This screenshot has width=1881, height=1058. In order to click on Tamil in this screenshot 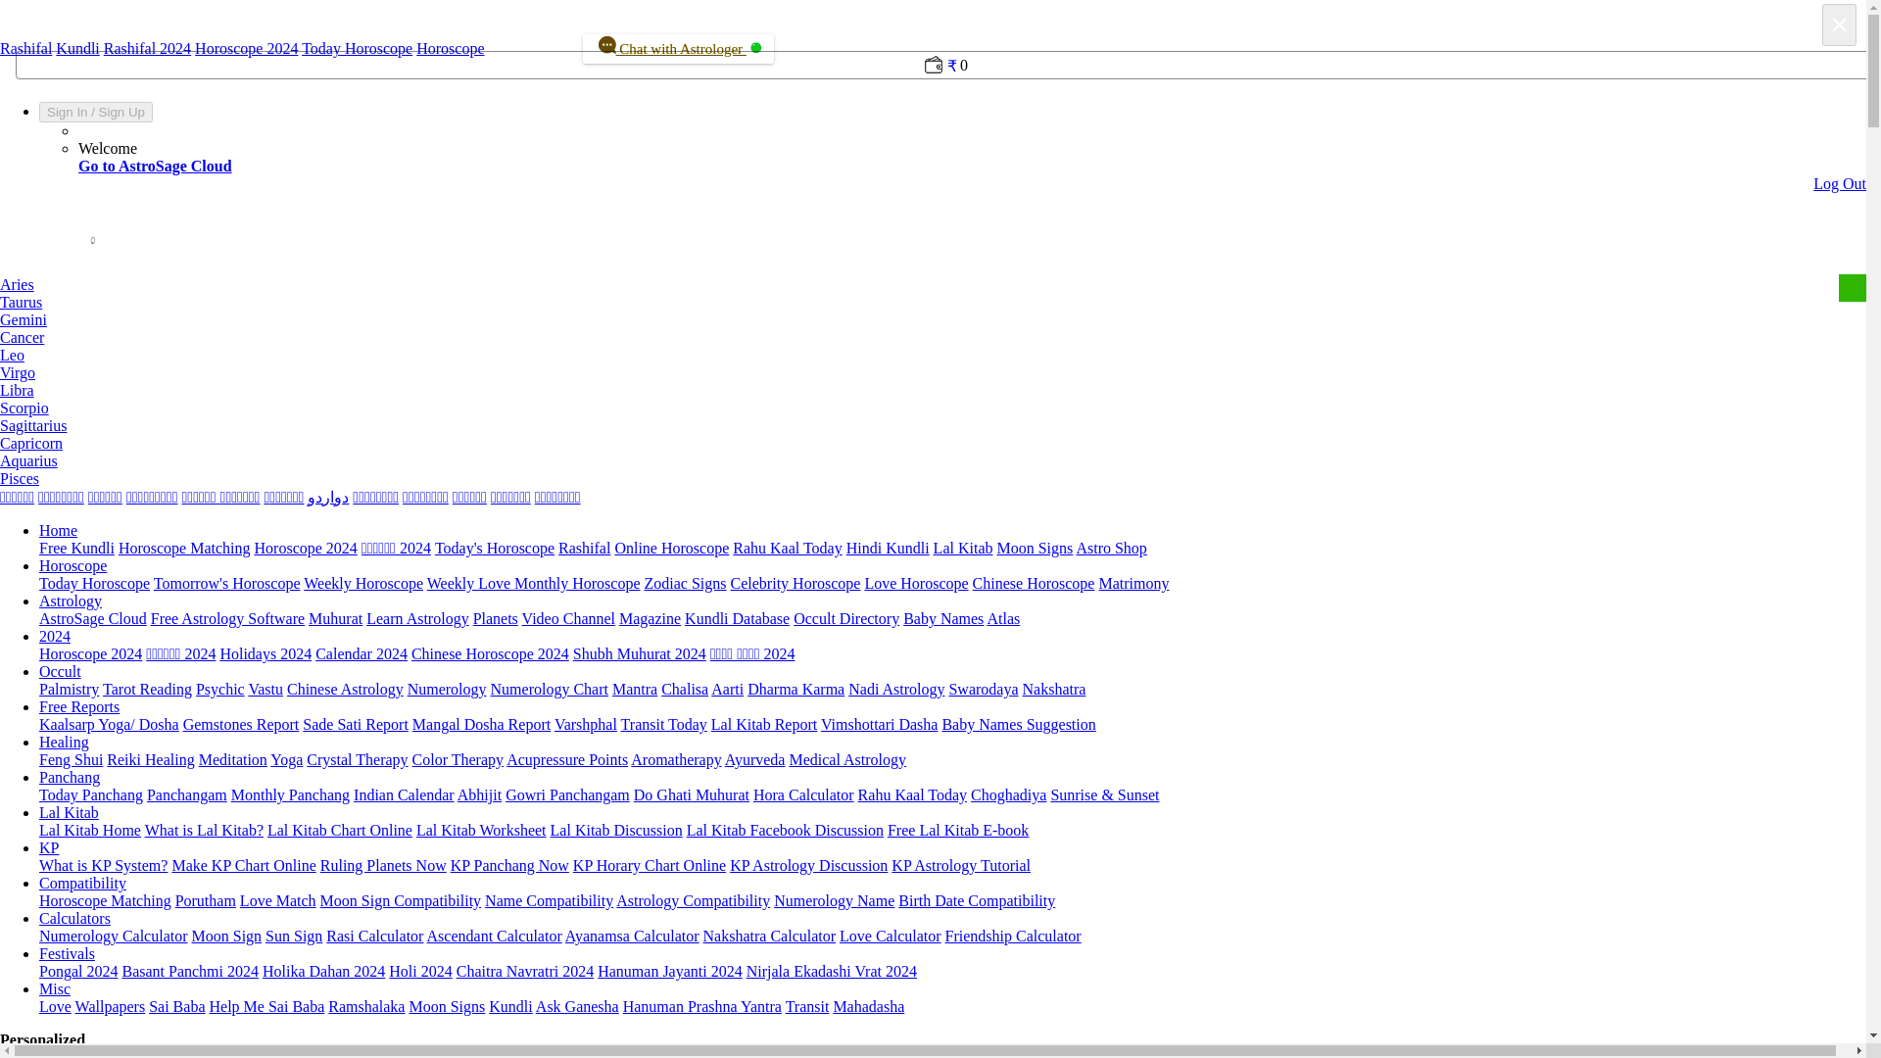, I will do `click(17, 497)`.